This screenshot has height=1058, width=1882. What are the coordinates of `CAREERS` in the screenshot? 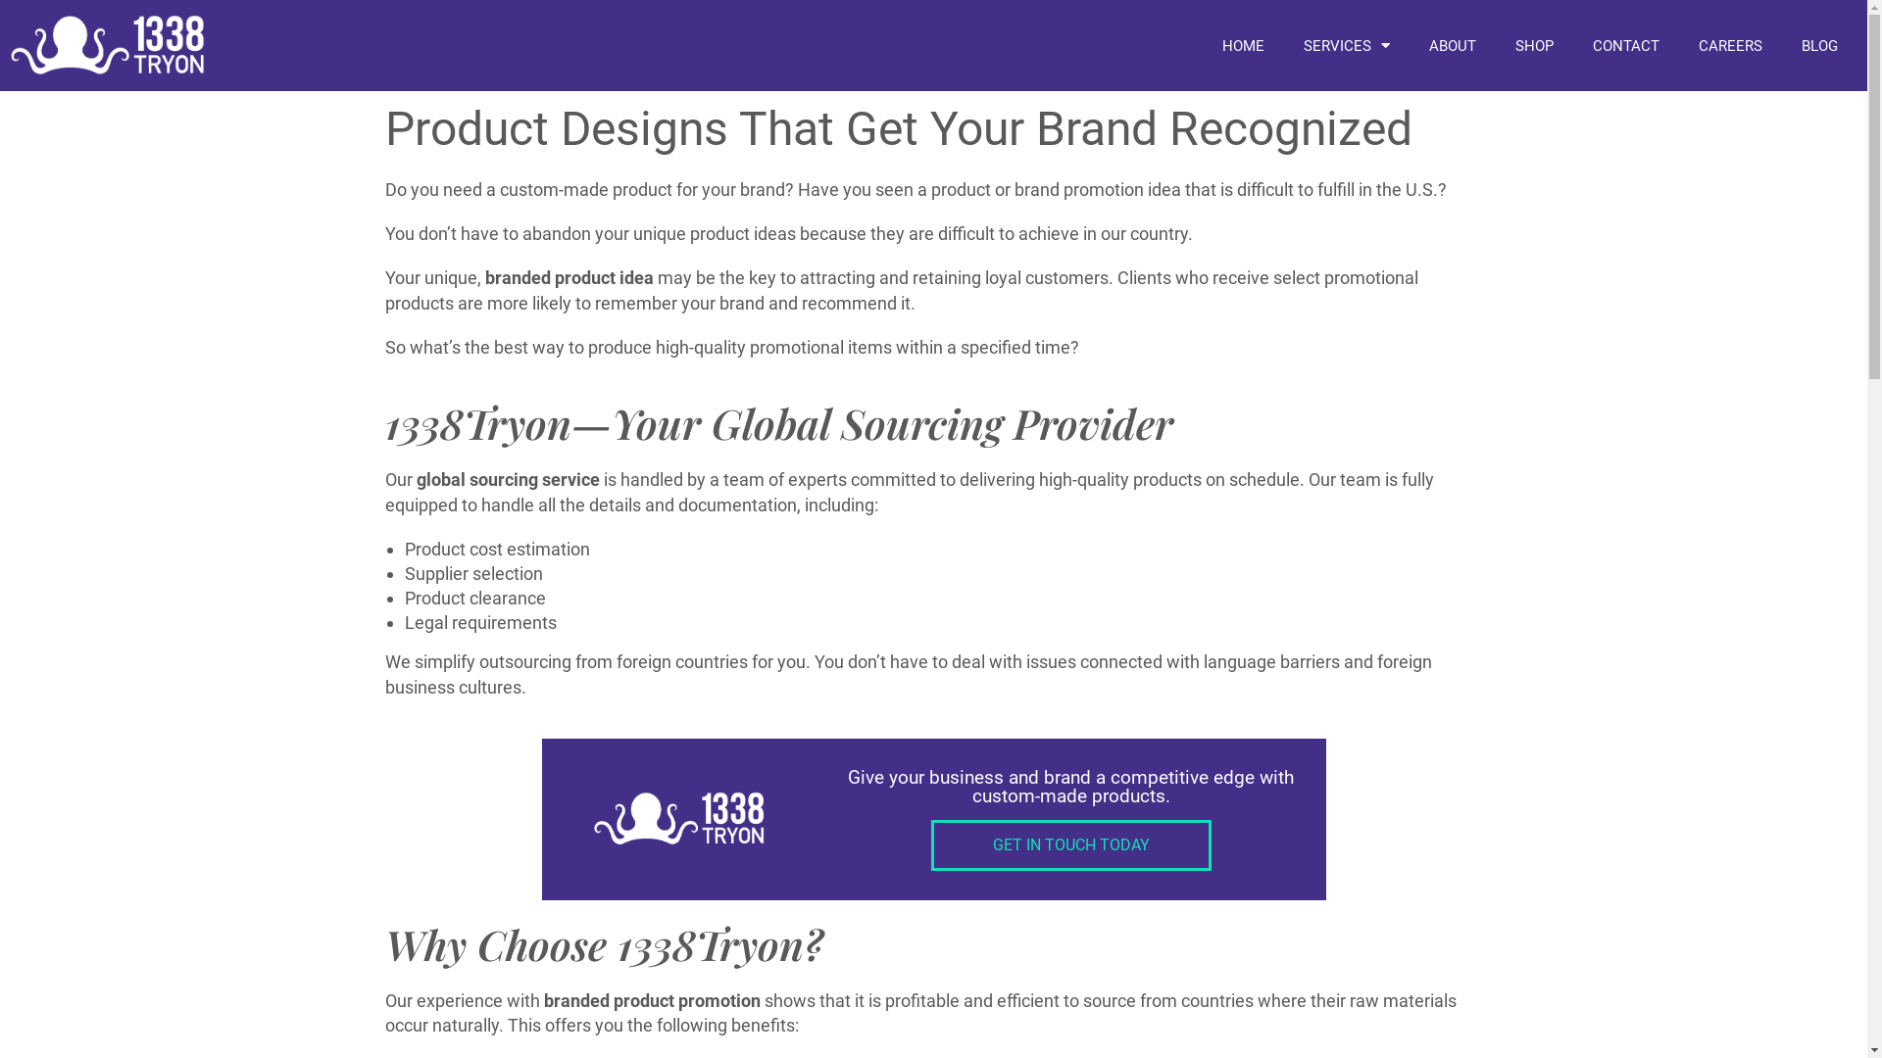 It's located at (1731, 46).